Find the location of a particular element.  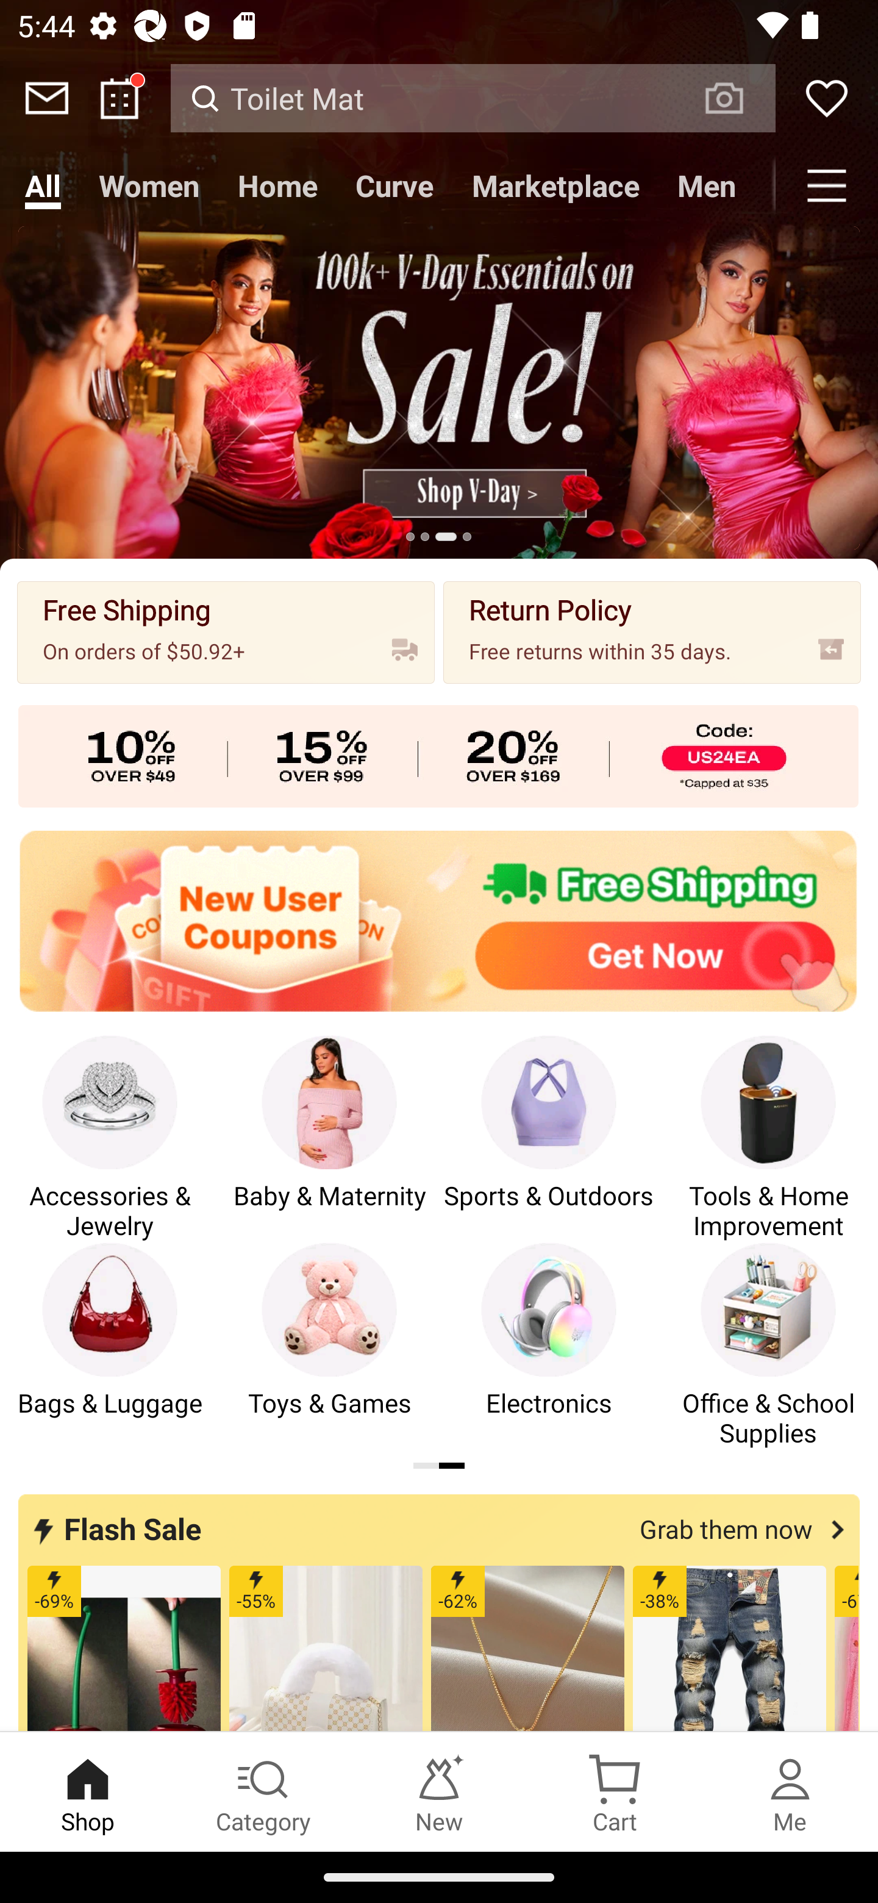

Electronics is located at coordinates (549, 1346).